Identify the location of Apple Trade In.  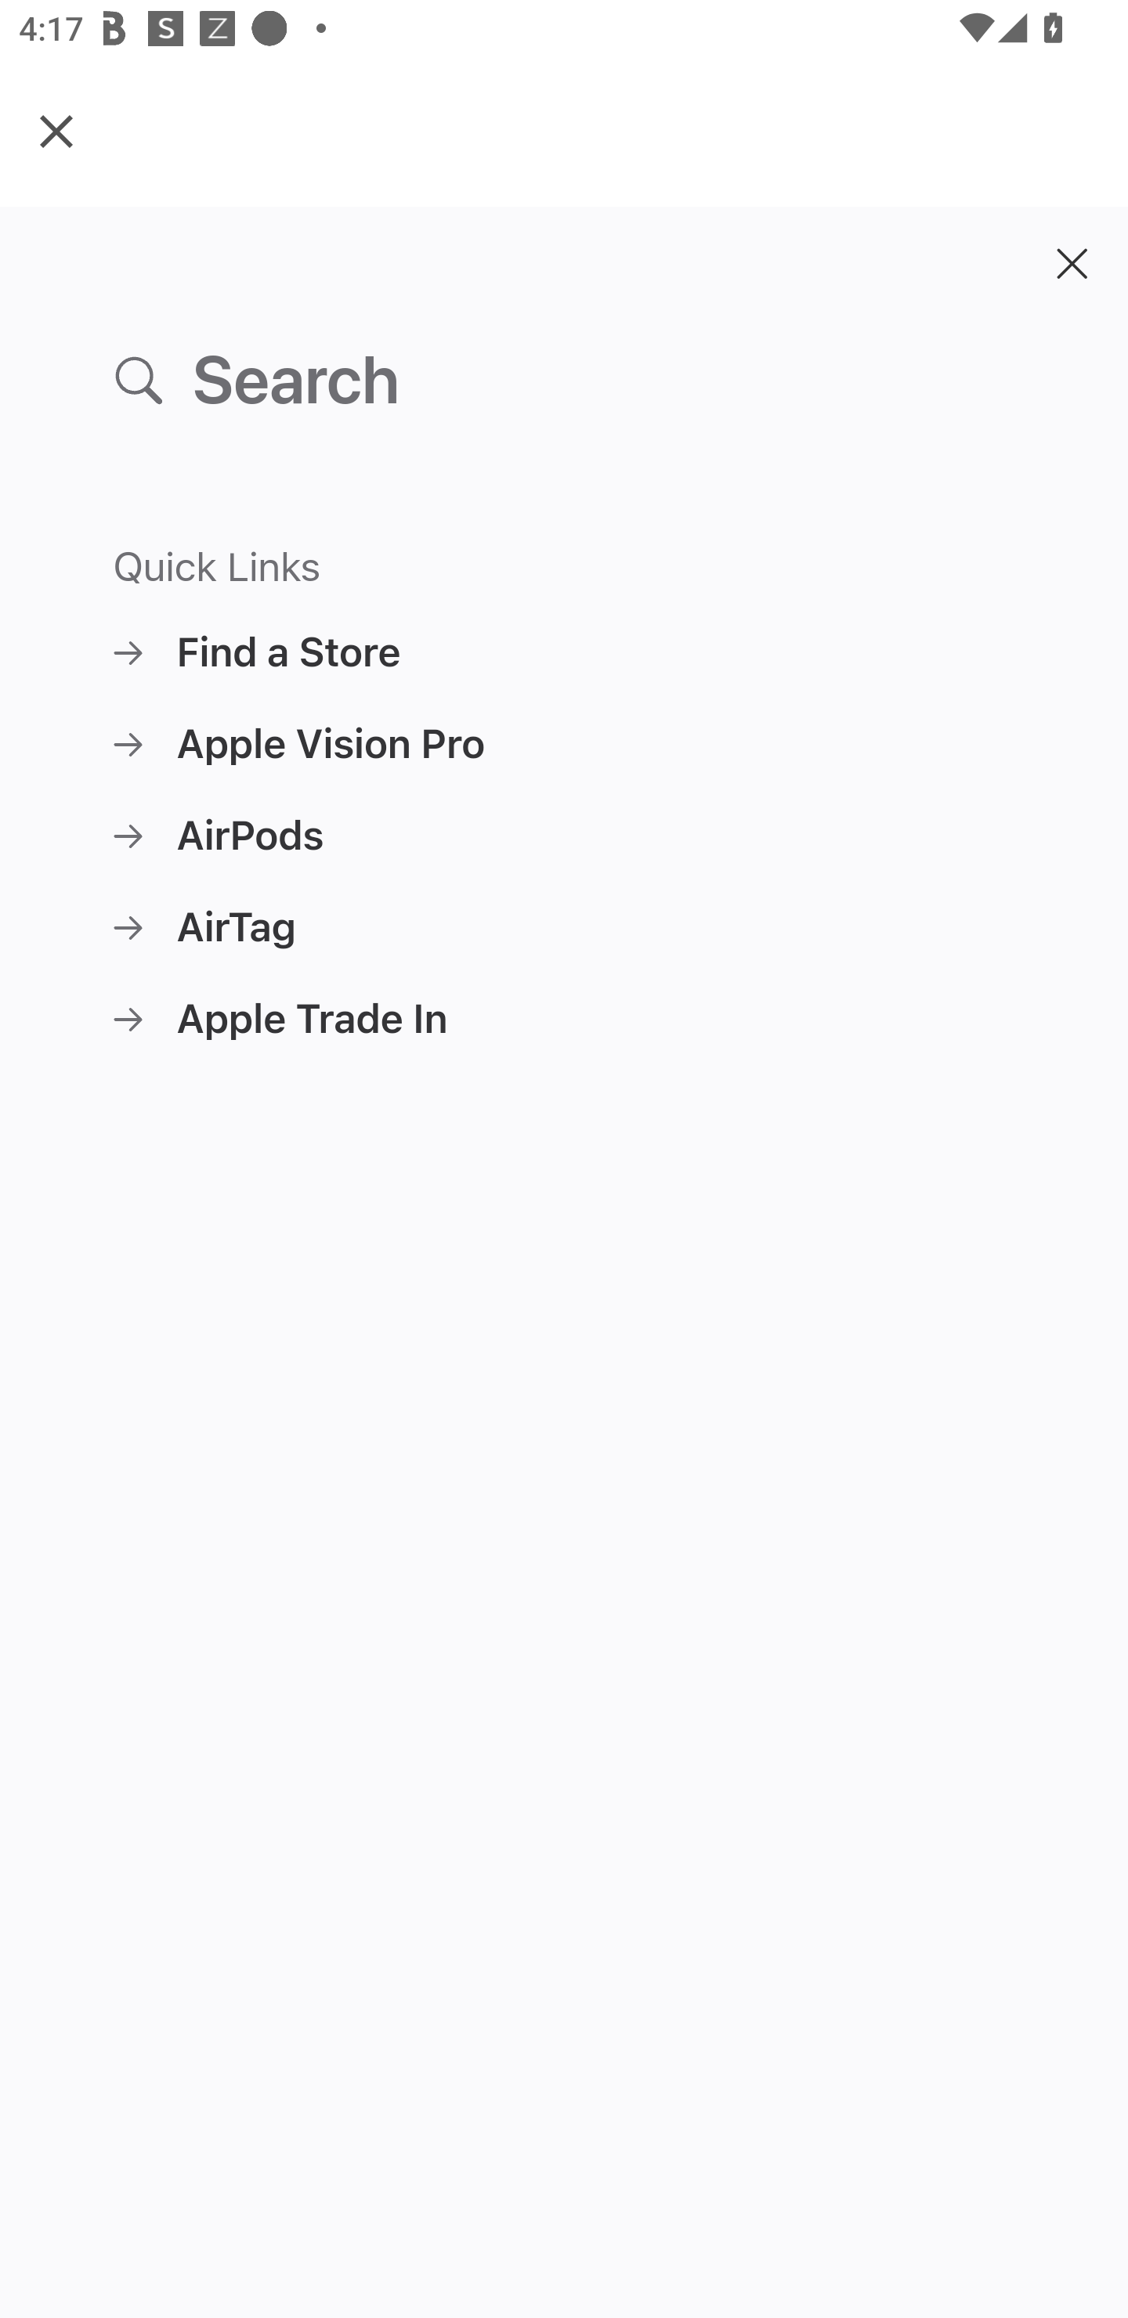
(564, 1018).